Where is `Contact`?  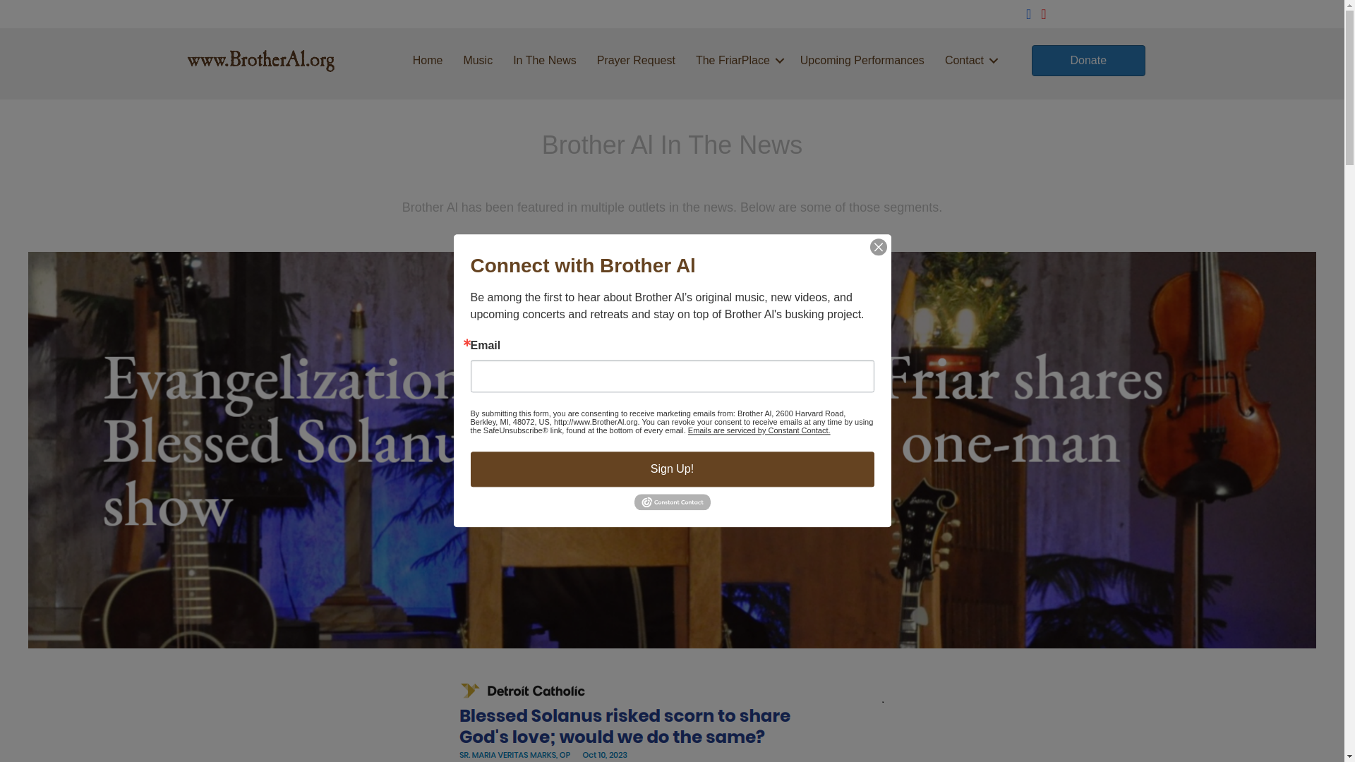 Contact is located at coordinates (969, 61).